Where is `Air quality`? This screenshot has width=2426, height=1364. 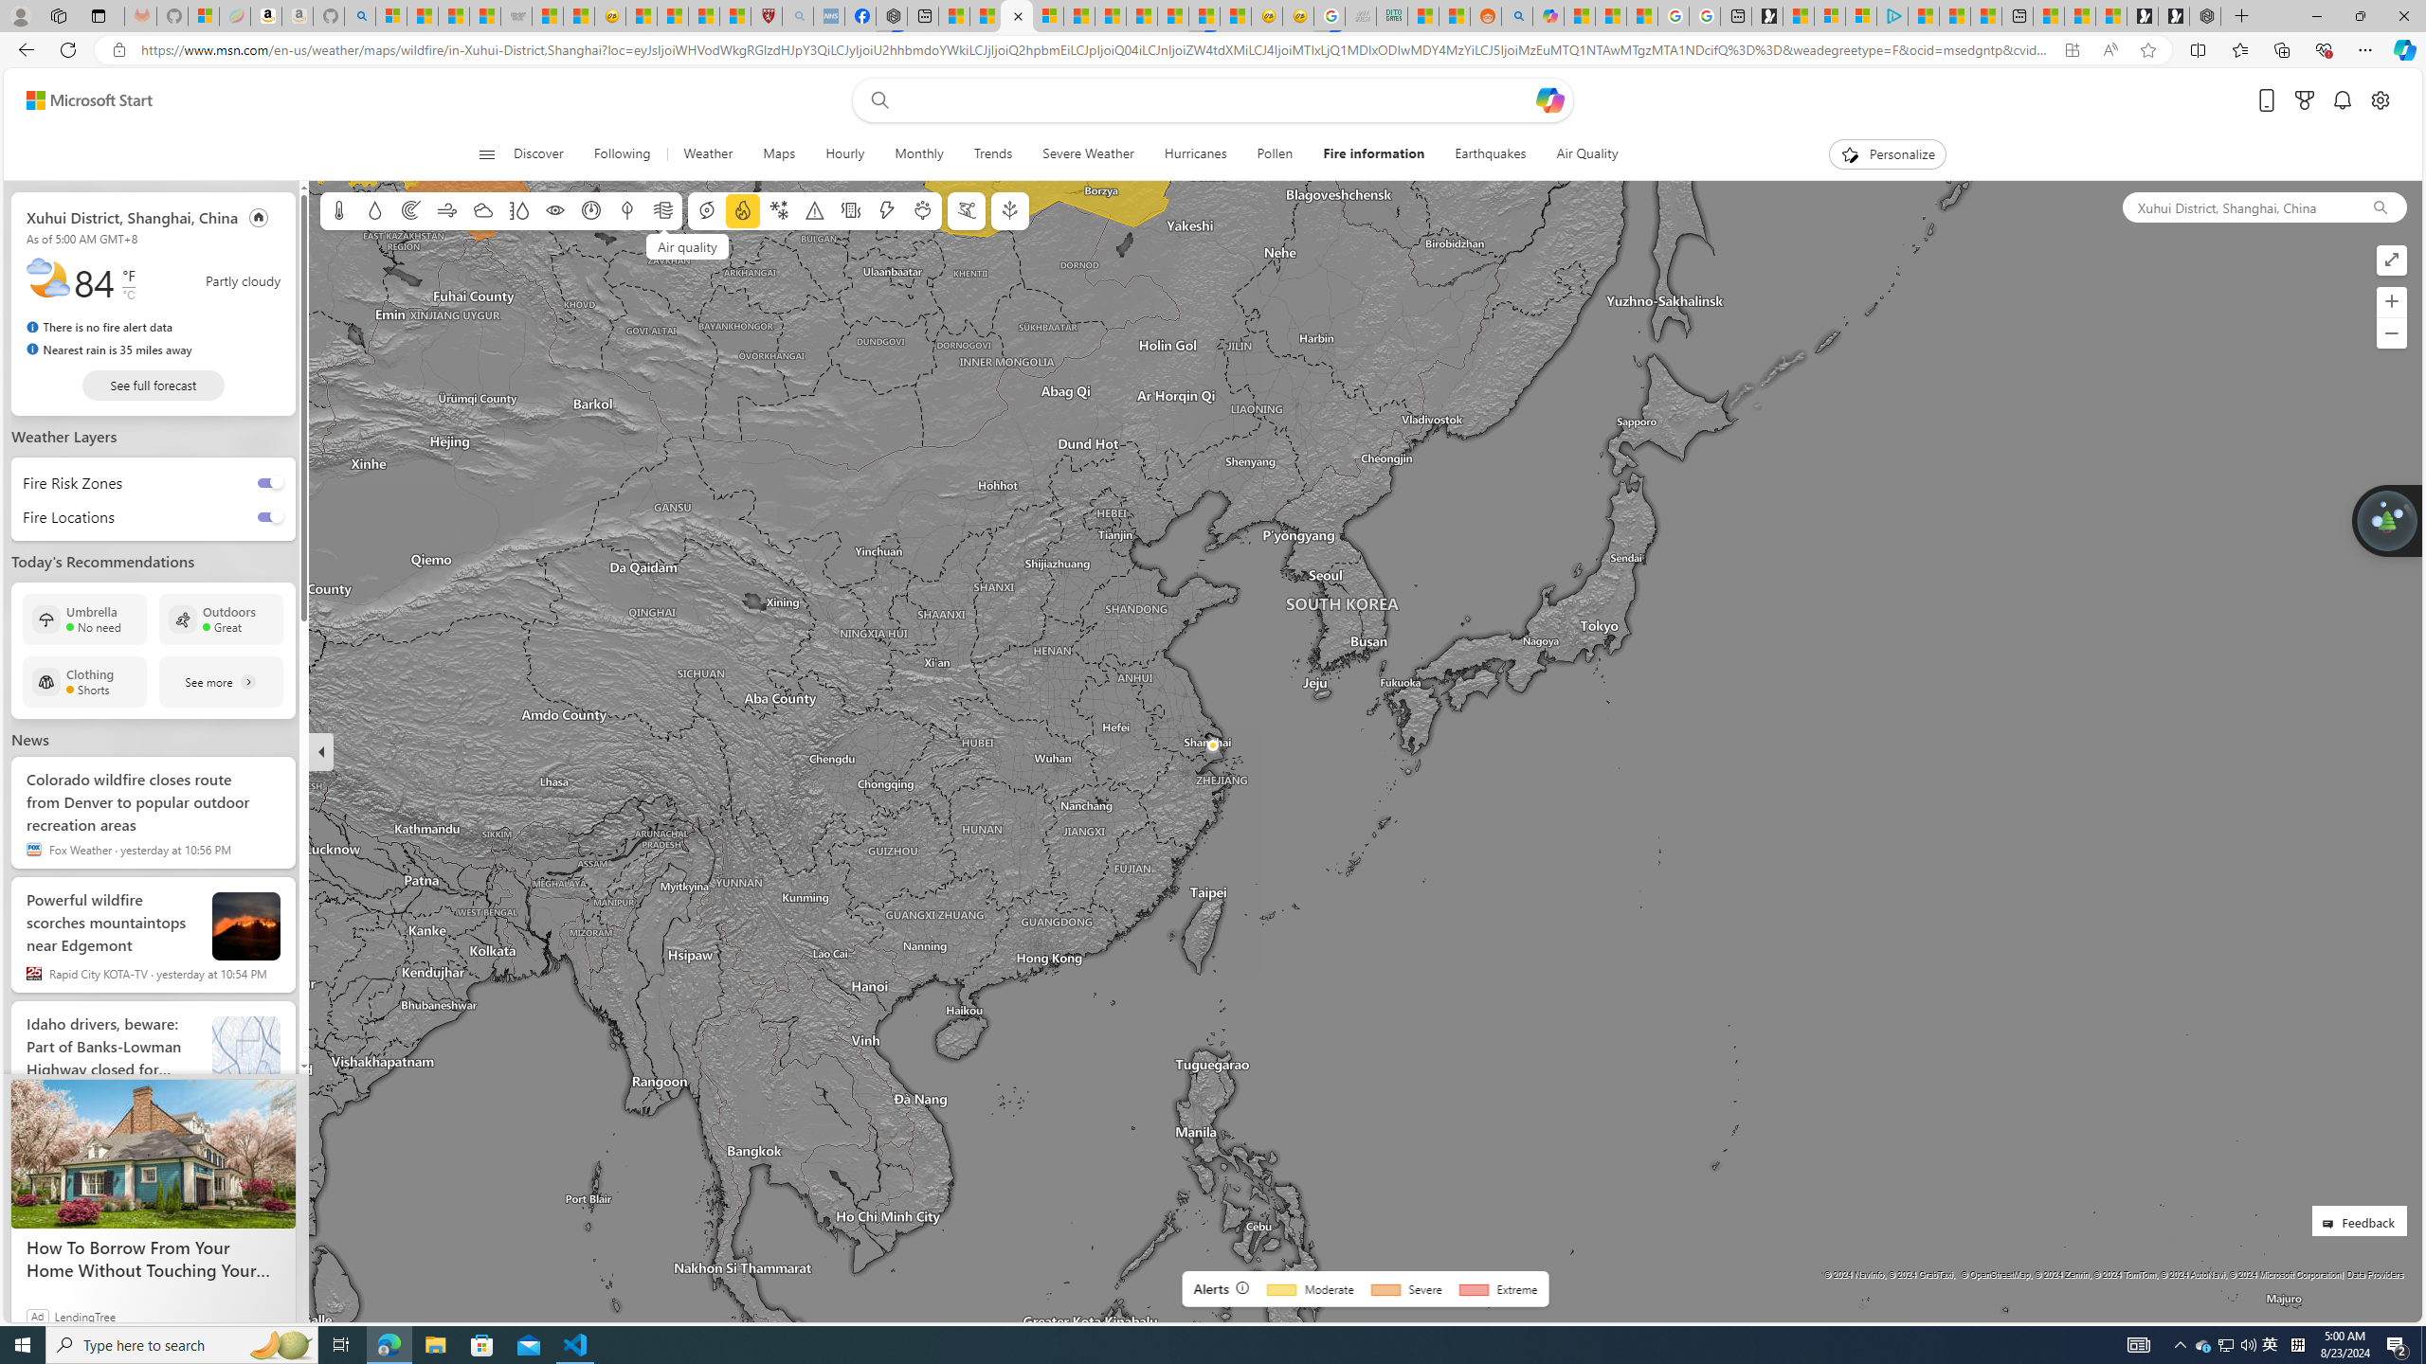
Air quality is located at coordinates (661, 210).